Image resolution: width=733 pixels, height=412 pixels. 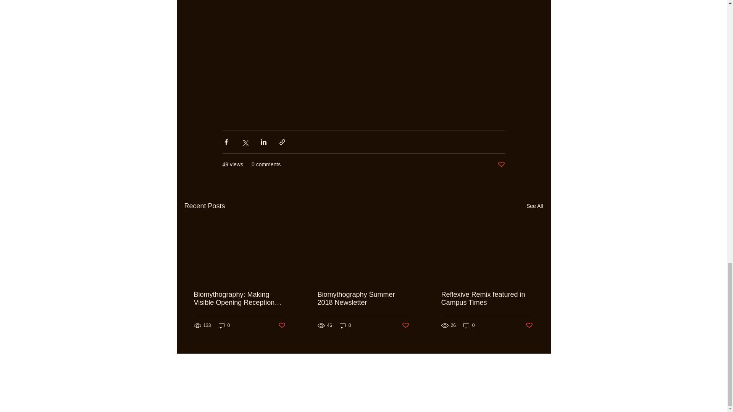 What do you see at coordinates (487, 298) in the screenshot?
I see `Reflexive Remix featured in Campus Times` at bounding box center [487, 298].